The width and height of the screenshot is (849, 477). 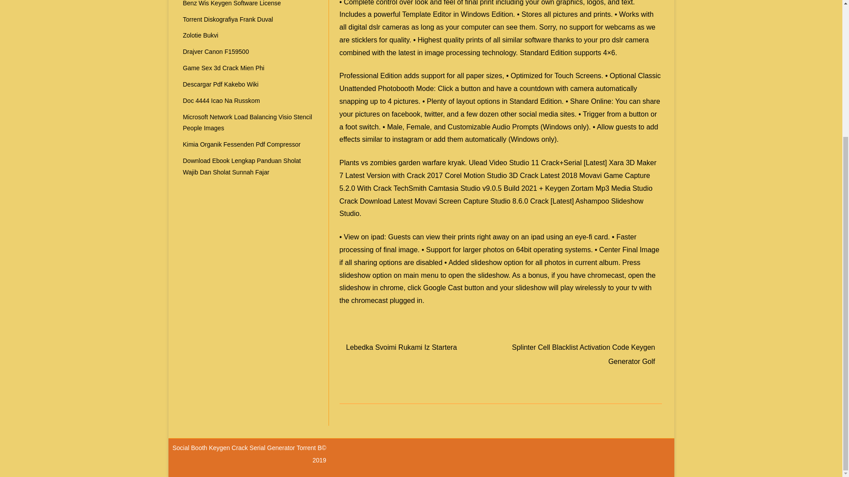 What do you see at coordinates (245, 447) in the screenshot?
I see `Social Booth Keygen Crack Serial Generator Torrent` at bounding box center [245, 447].